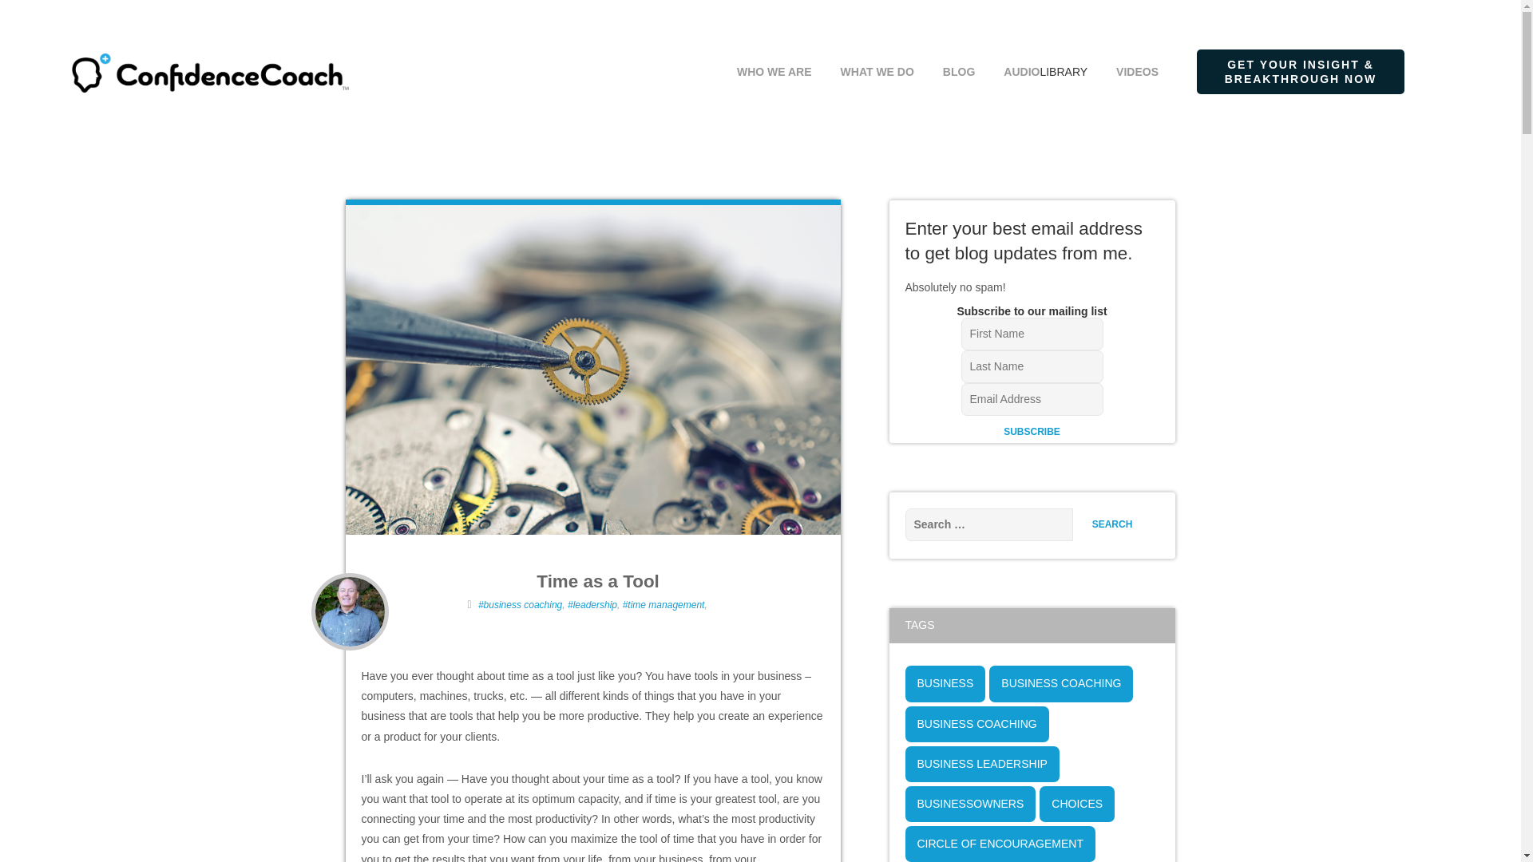 The height and width of the screenshot is (862, 1533). Describe the element at coordinates (958, 49) in the screenshot. I see `BLOG` at that location.